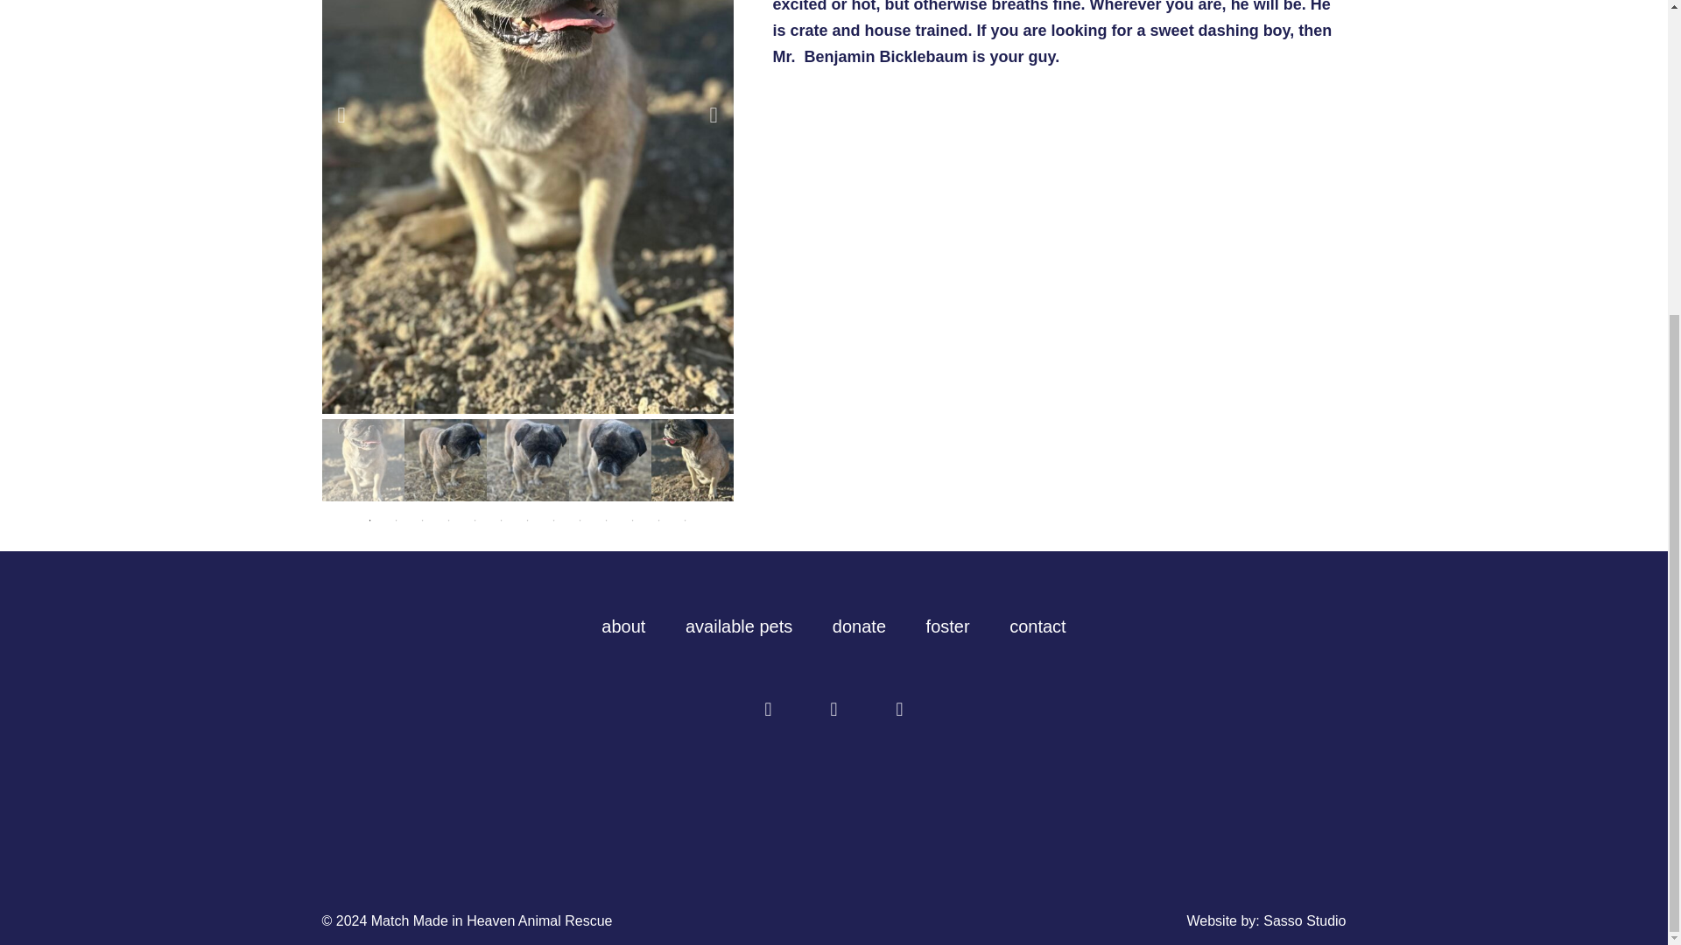  Describe the element at coordinates (632, 520) in the screenshot. I see `11` at that location.